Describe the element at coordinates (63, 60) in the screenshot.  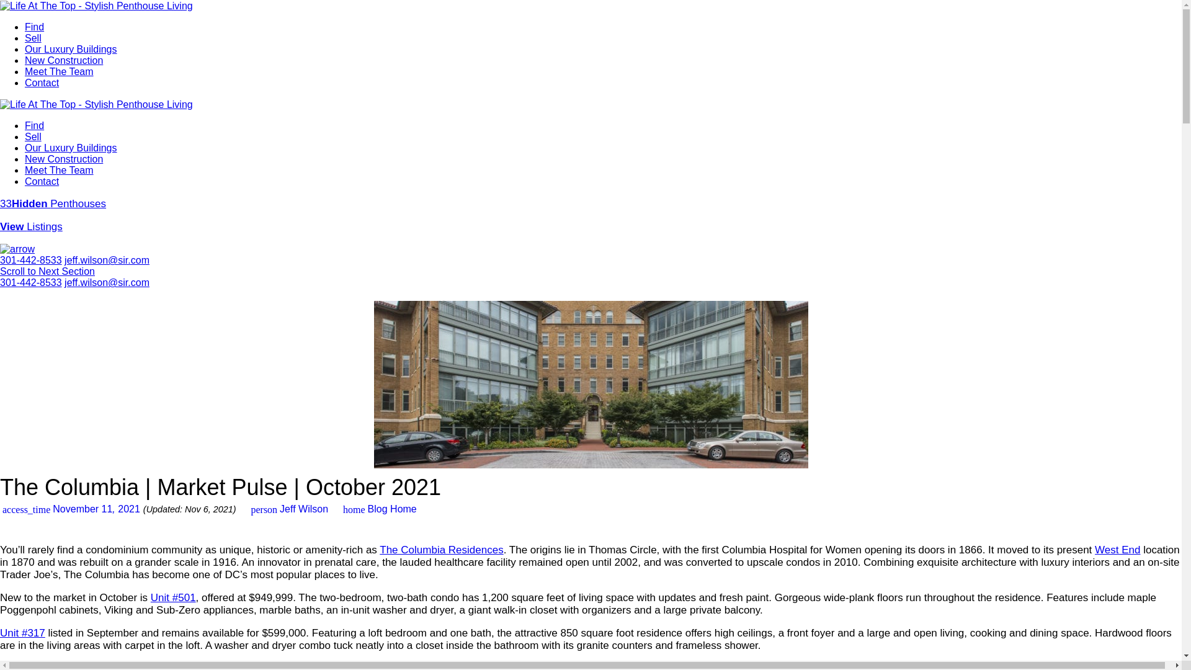
I see `New Construction` at that location.